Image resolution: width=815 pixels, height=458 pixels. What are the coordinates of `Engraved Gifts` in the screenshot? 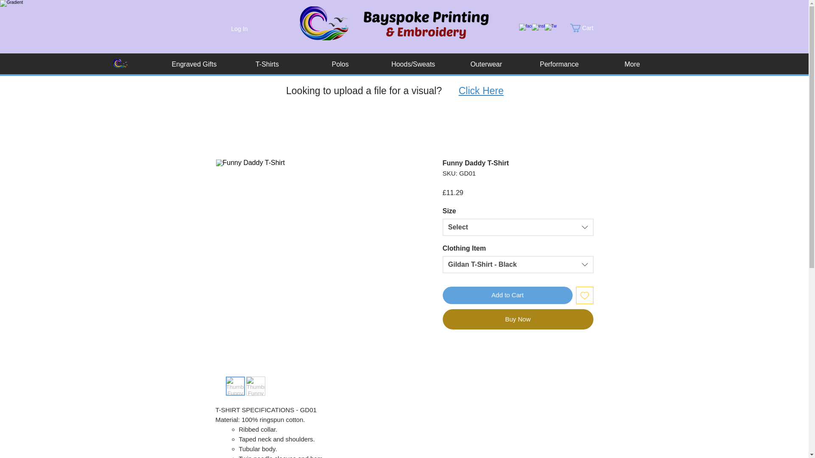 It's located at (194, 64).